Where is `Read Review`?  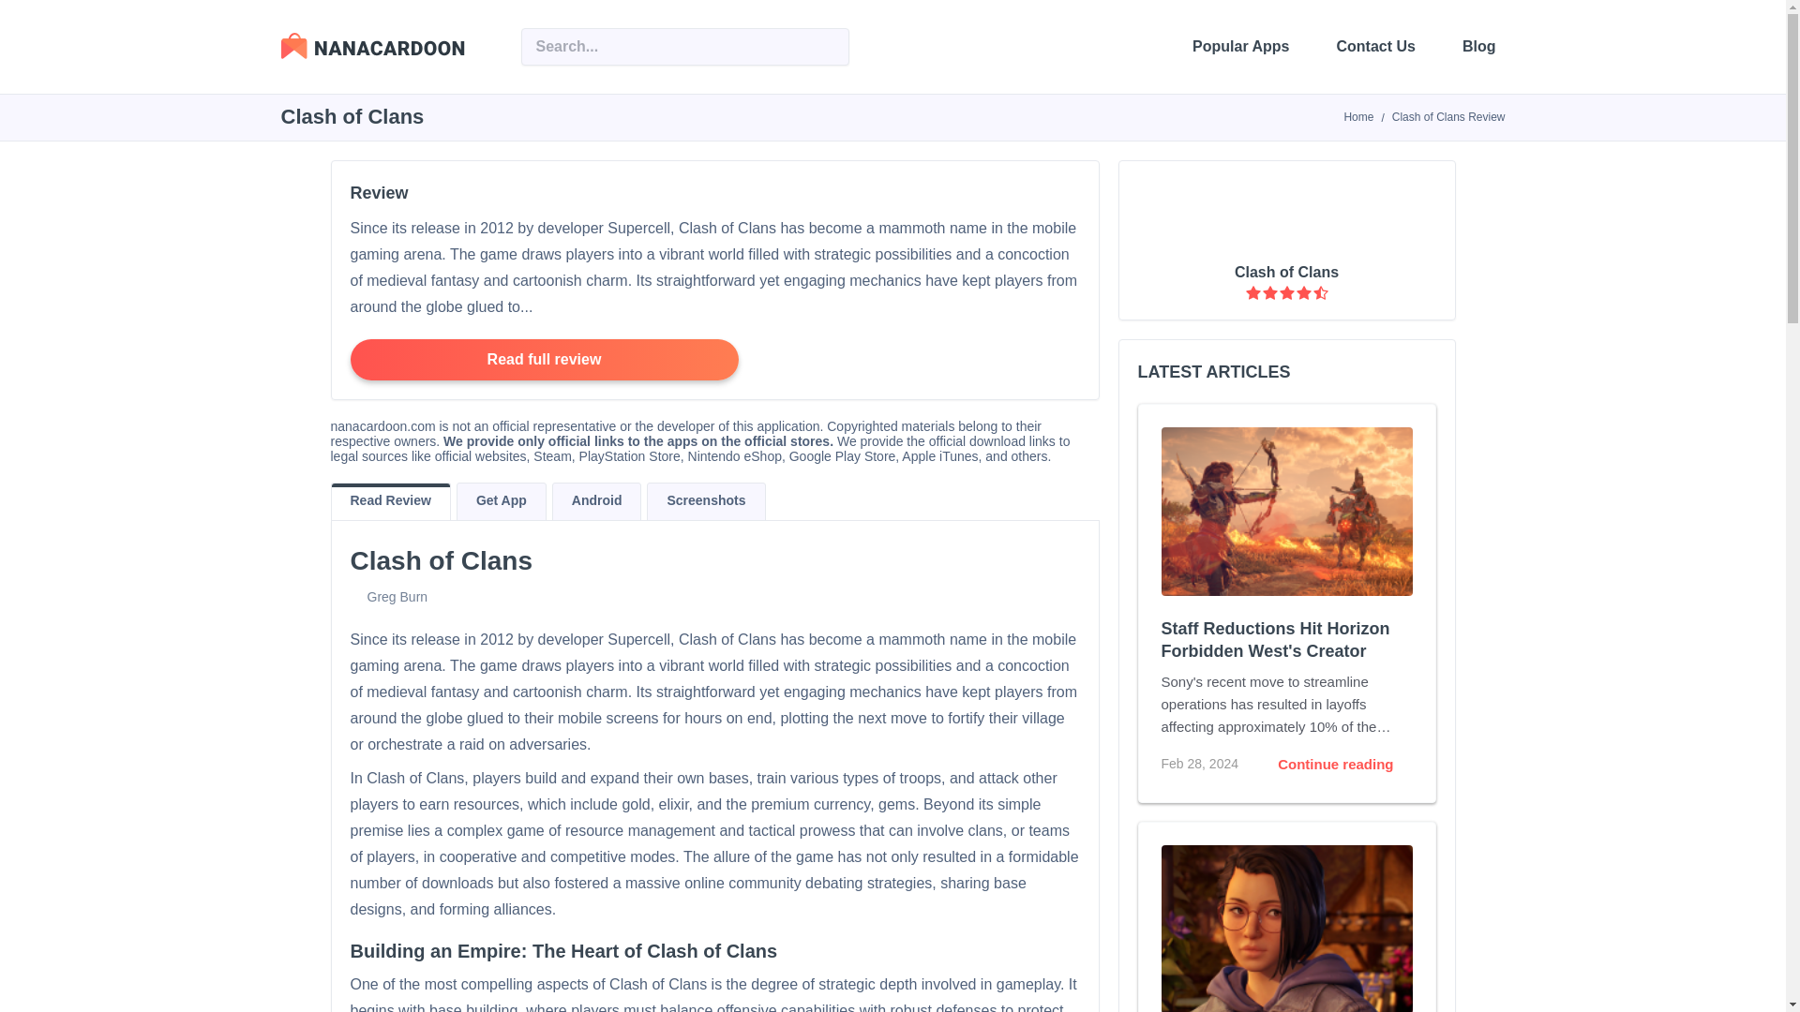 Read Review is located at coordinates (390, 502).